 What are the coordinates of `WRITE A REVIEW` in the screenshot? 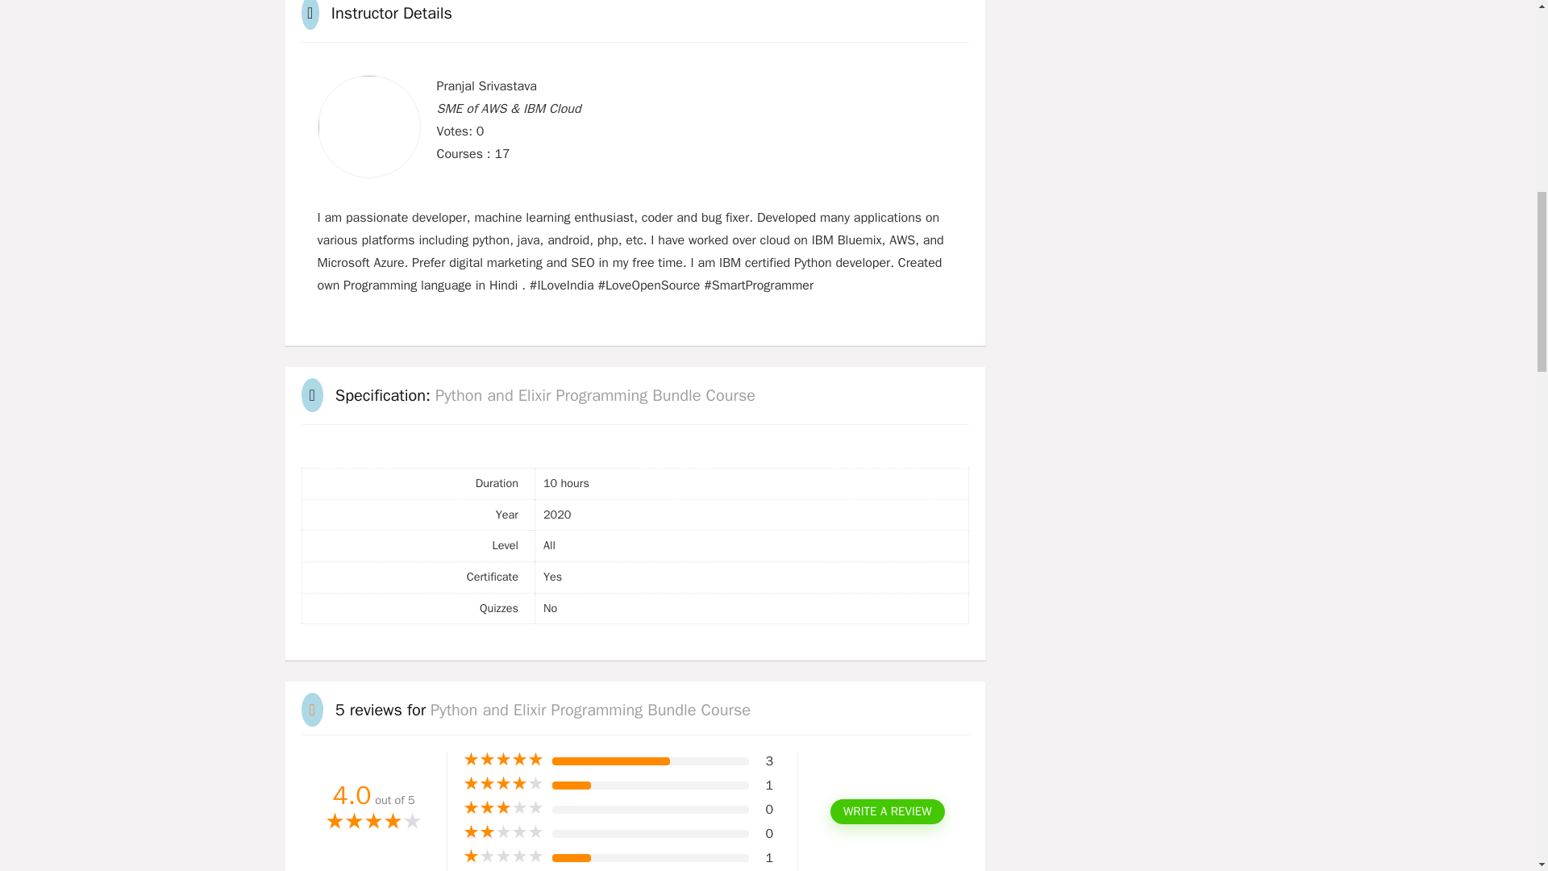 It's located at (887, 811).